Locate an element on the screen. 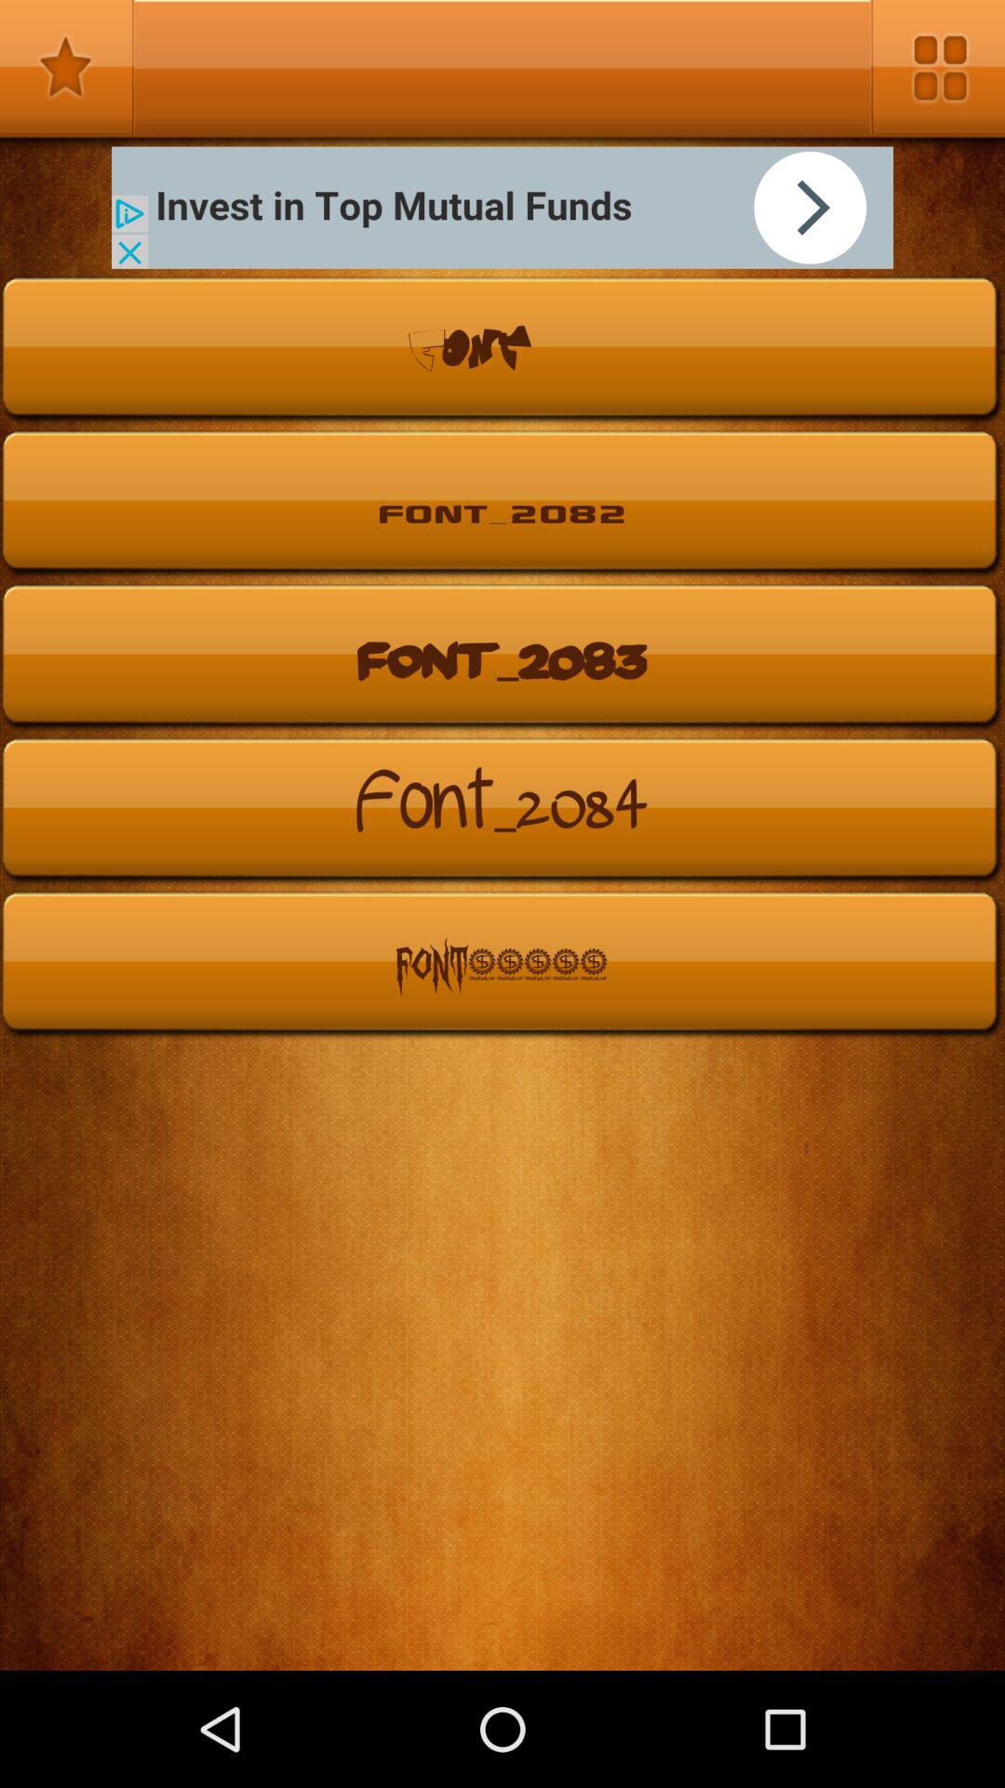  favorite is located at coordinates (67, 67).